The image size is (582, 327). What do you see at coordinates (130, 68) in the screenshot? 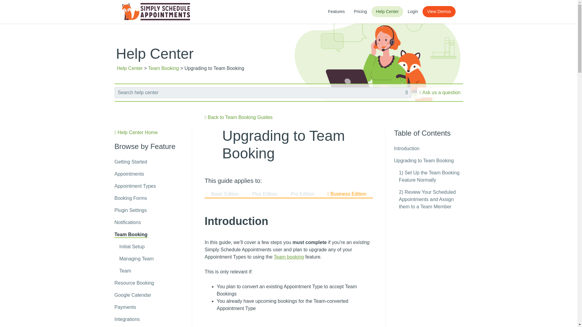
I see `Help Center` at bounding box center [130, 68].